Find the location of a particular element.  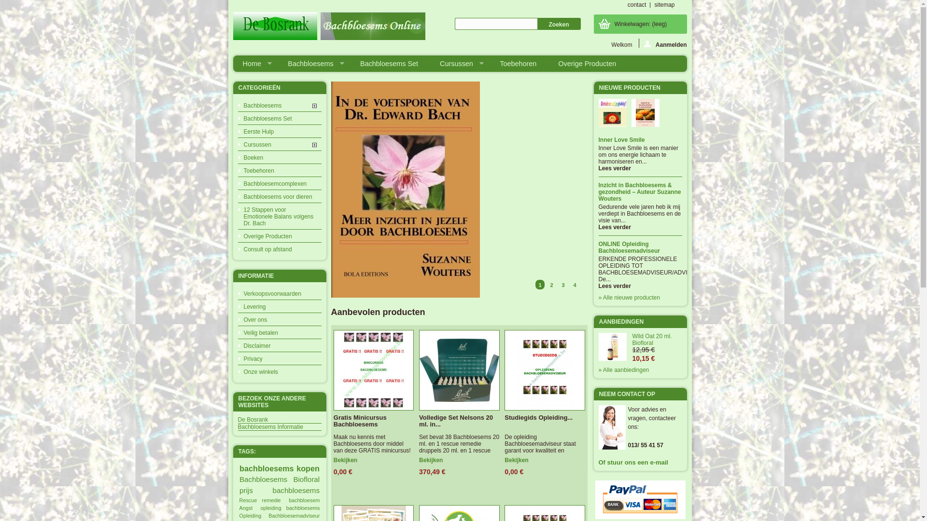

Bachbloesems Informatie is located at coordinates (279, 427).